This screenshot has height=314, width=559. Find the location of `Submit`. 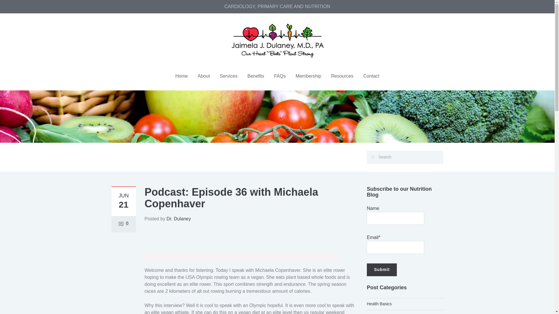

Submit is located at coordinates (382, 270).